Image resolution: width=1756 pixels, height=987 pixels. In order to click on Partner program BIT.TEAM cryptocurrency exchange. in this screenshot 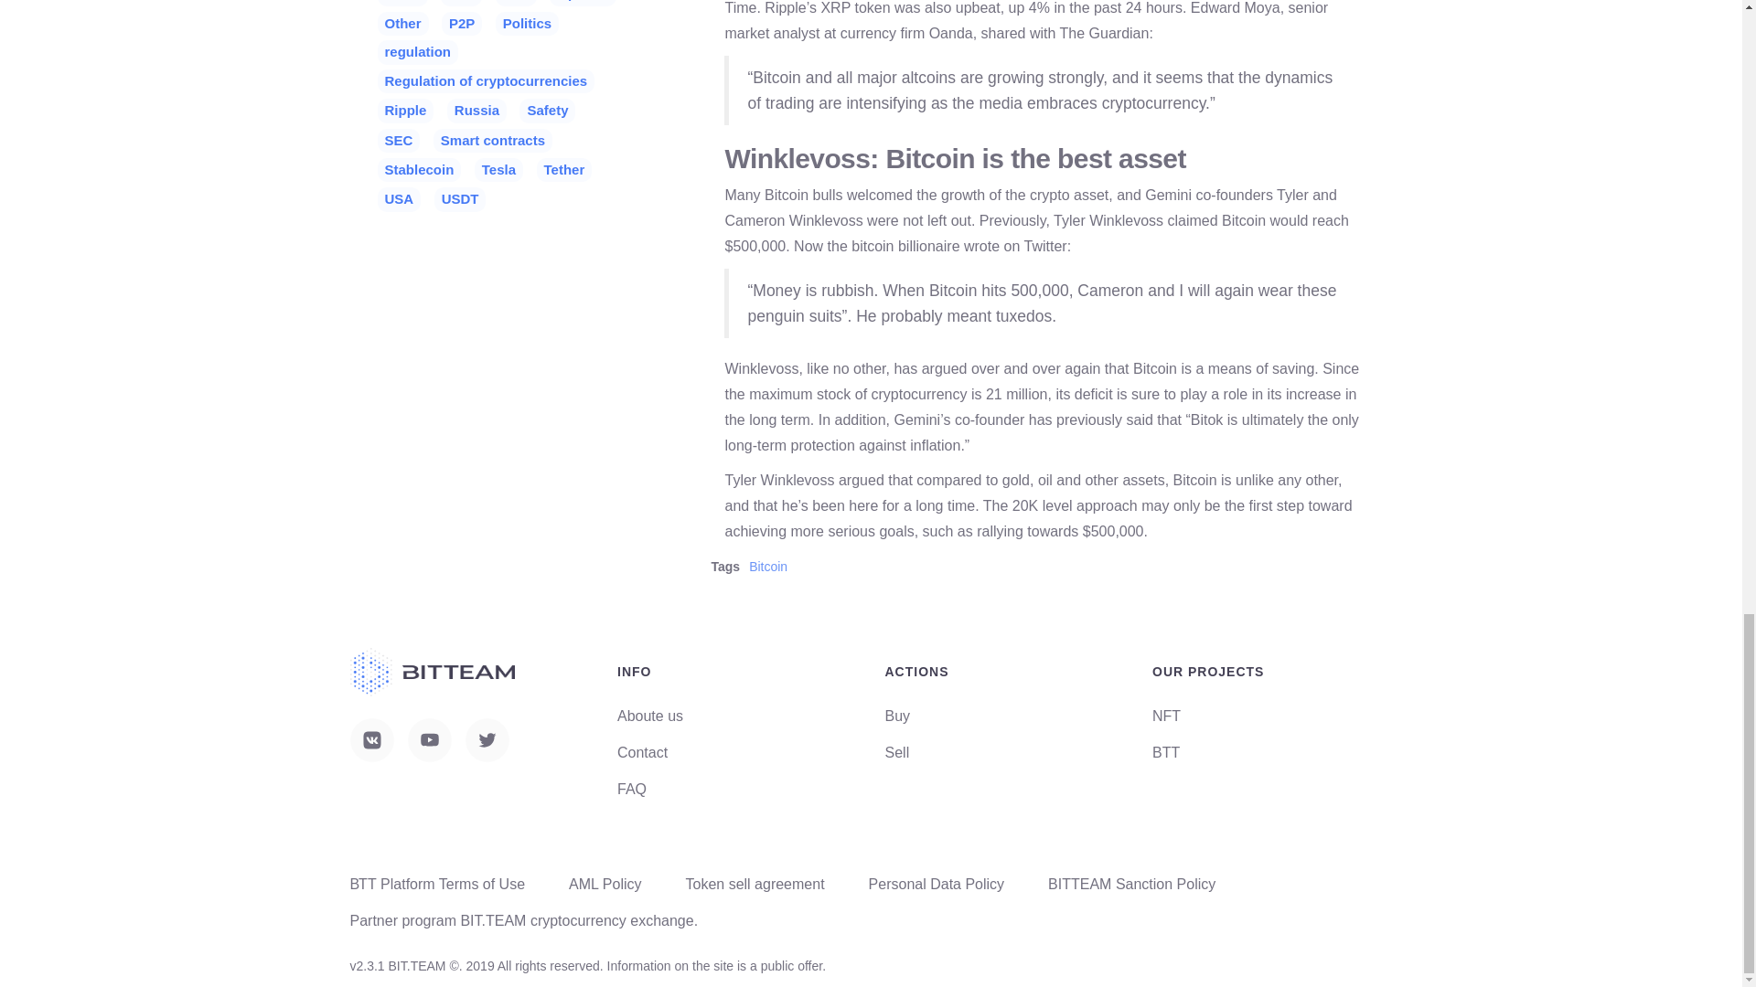, I will do `click(523, 921)`.